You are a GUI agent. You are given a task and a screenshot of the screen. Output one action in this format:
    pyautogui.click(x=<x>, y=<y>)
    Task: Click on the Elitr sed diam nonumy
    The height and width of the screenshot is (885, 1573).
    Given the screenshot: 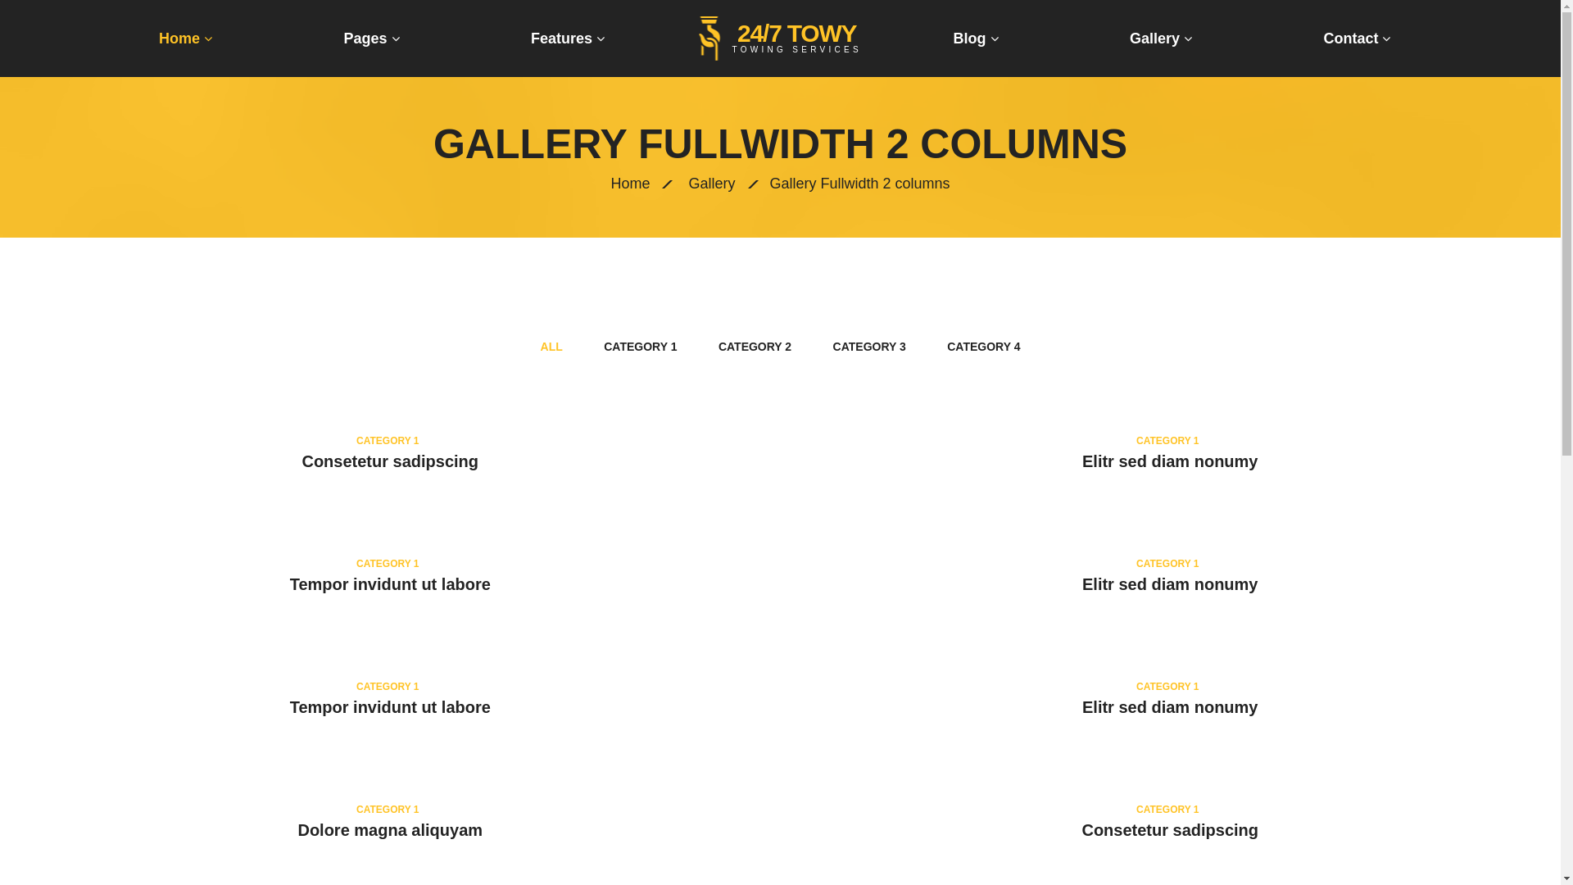 What is the action you would take?
    pyautogui.click(x=1170, y=461)
    